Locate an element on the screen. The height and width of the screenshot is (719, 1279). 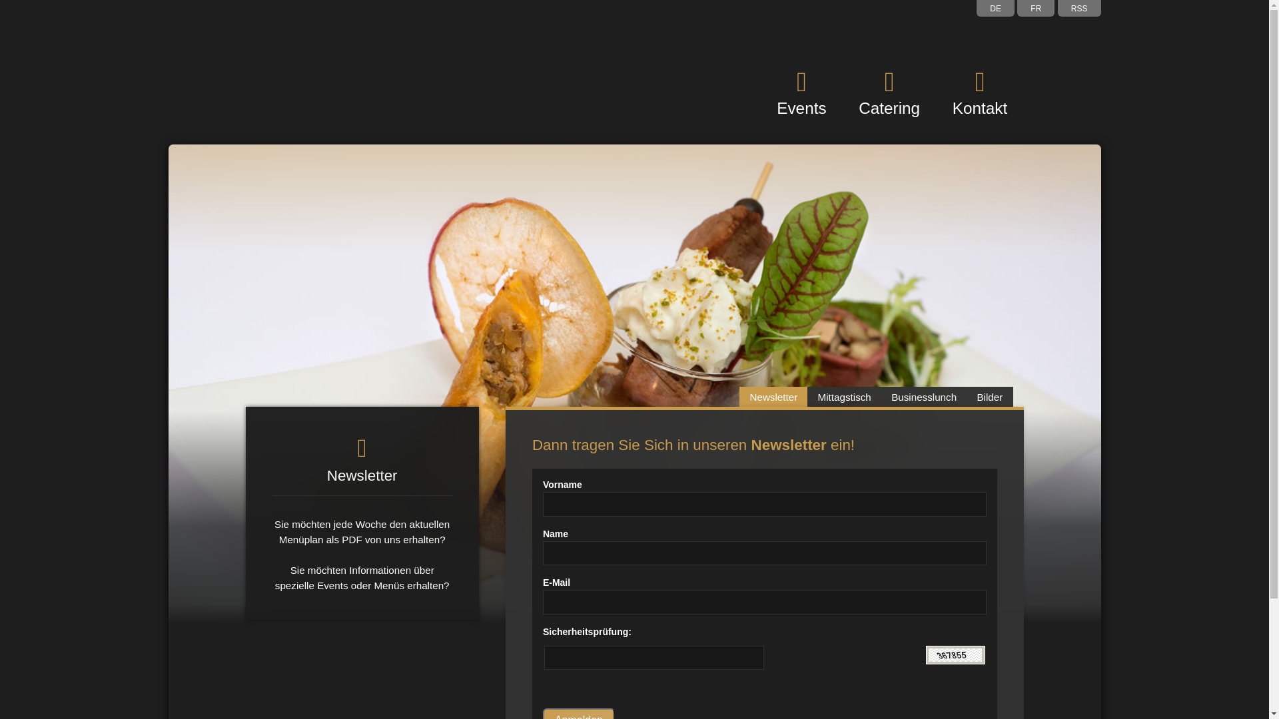
Mittagstisch is located at coordinates (845, 398).